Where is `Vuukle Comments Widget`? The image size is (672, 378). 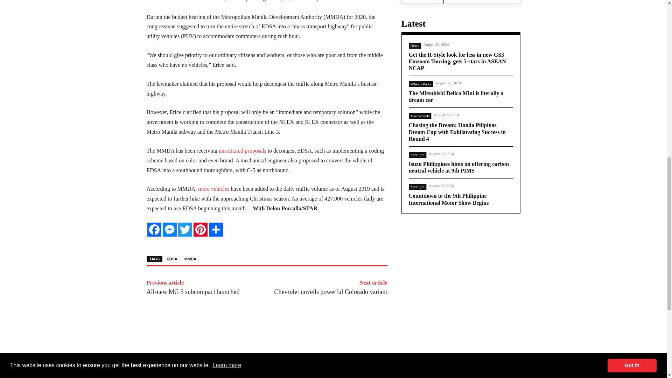
Vuukle Comments Widget is located at coordinates (267, 372).